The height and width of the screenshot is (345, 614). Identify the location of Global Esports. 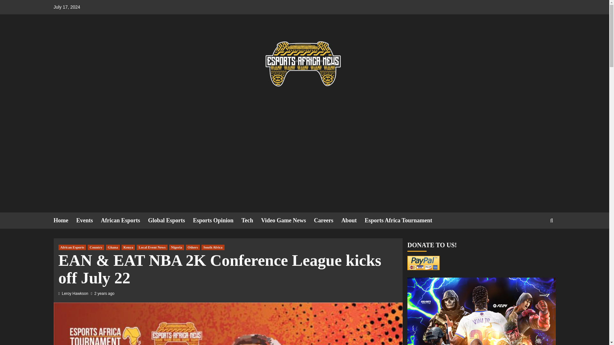
(170, 220).